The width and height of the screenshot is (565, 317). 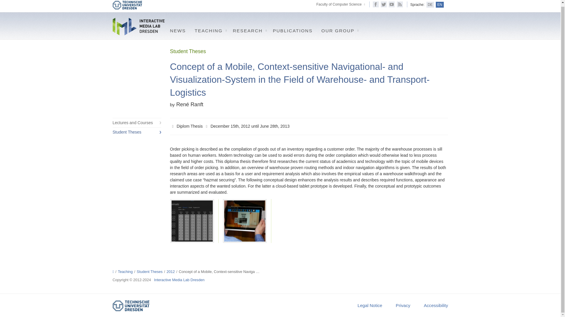 What do you see at coordinates (137, 132) in the screenshot?
I see `Student Theses` at bounding box center [137, 132].